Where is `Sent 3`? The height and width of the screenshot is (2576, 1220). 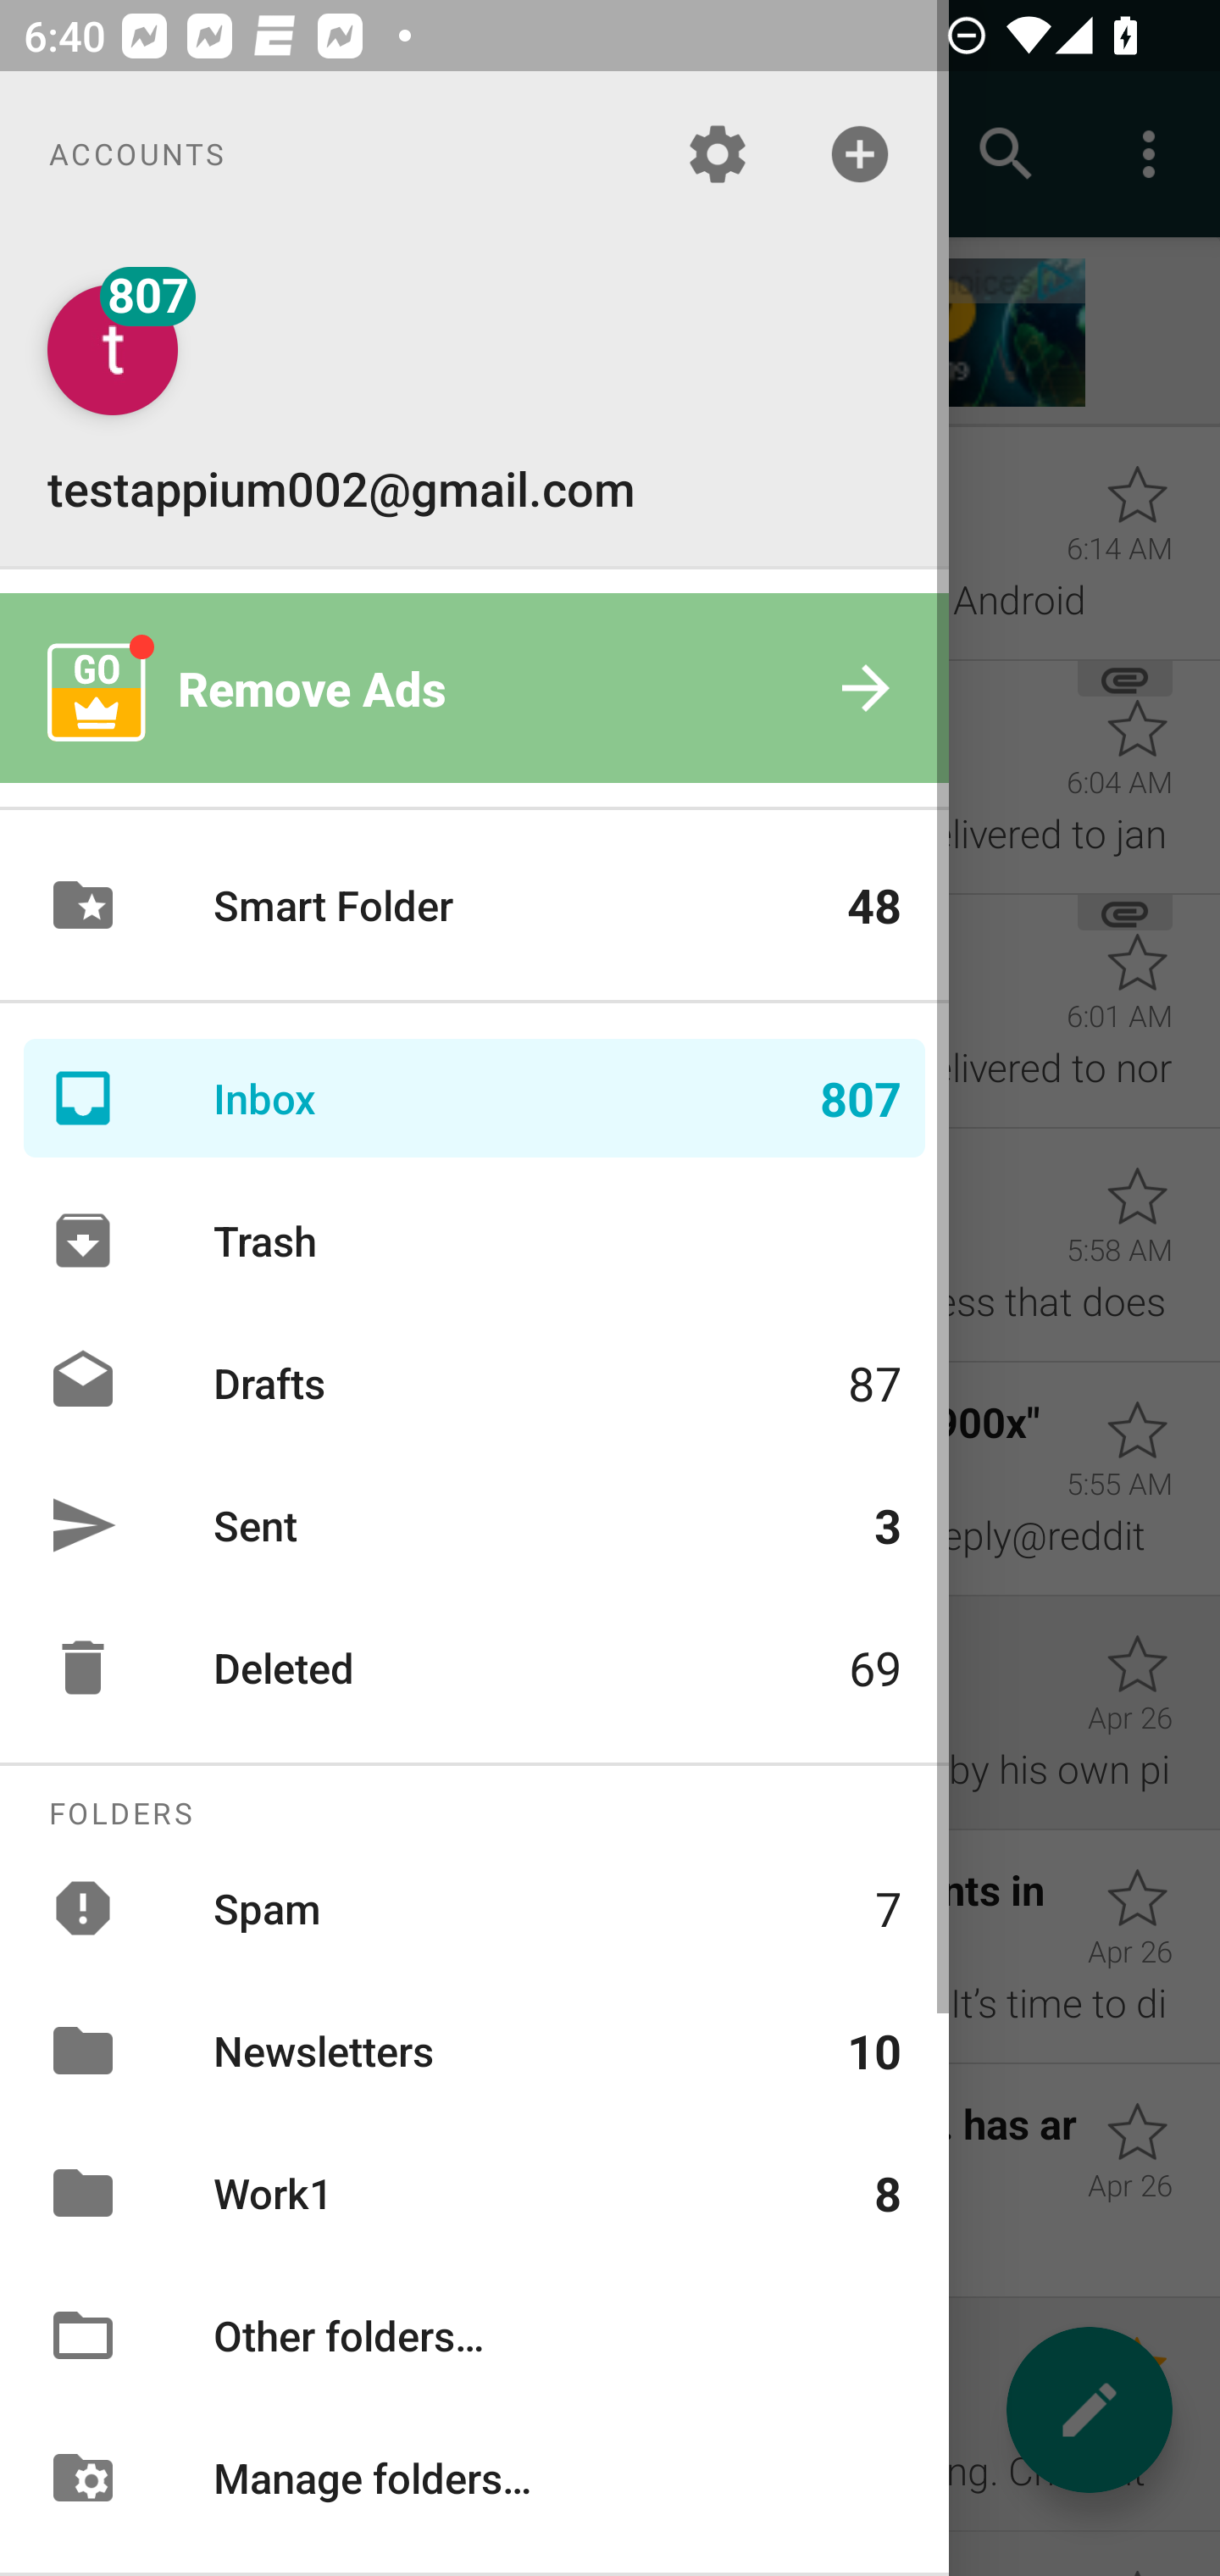 Sent 3 is located at coordinates (474, 1524).